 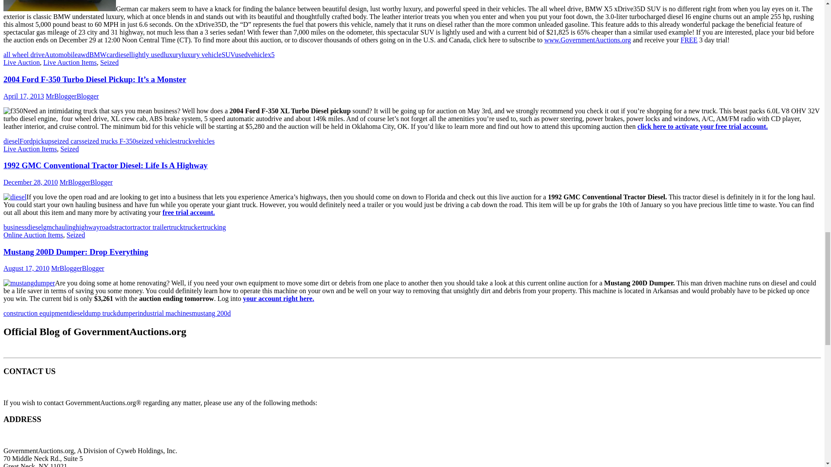 I want to click on diesel, so click(x=15, y=197).